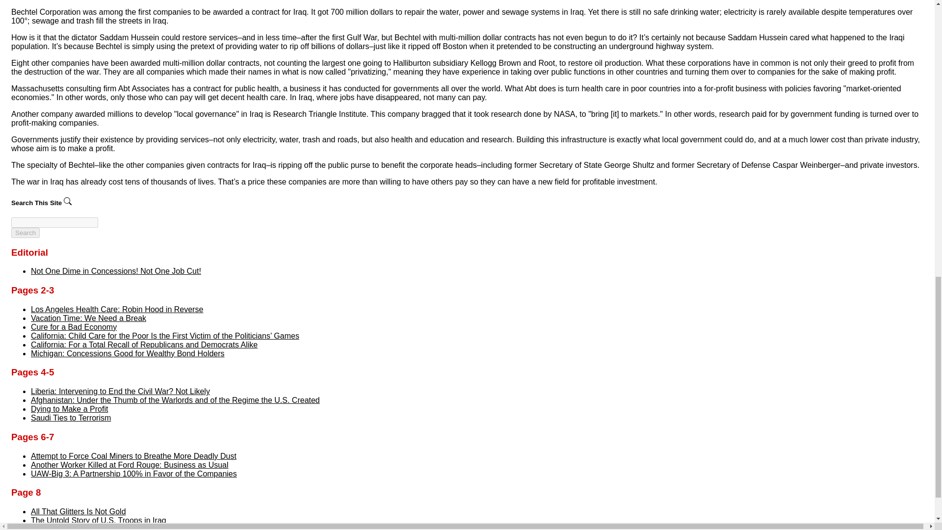 This screenshot has height=530, width=942. I want to click on Not One Dime in Concessions! Not One Job Cut!, so click(116, 271).